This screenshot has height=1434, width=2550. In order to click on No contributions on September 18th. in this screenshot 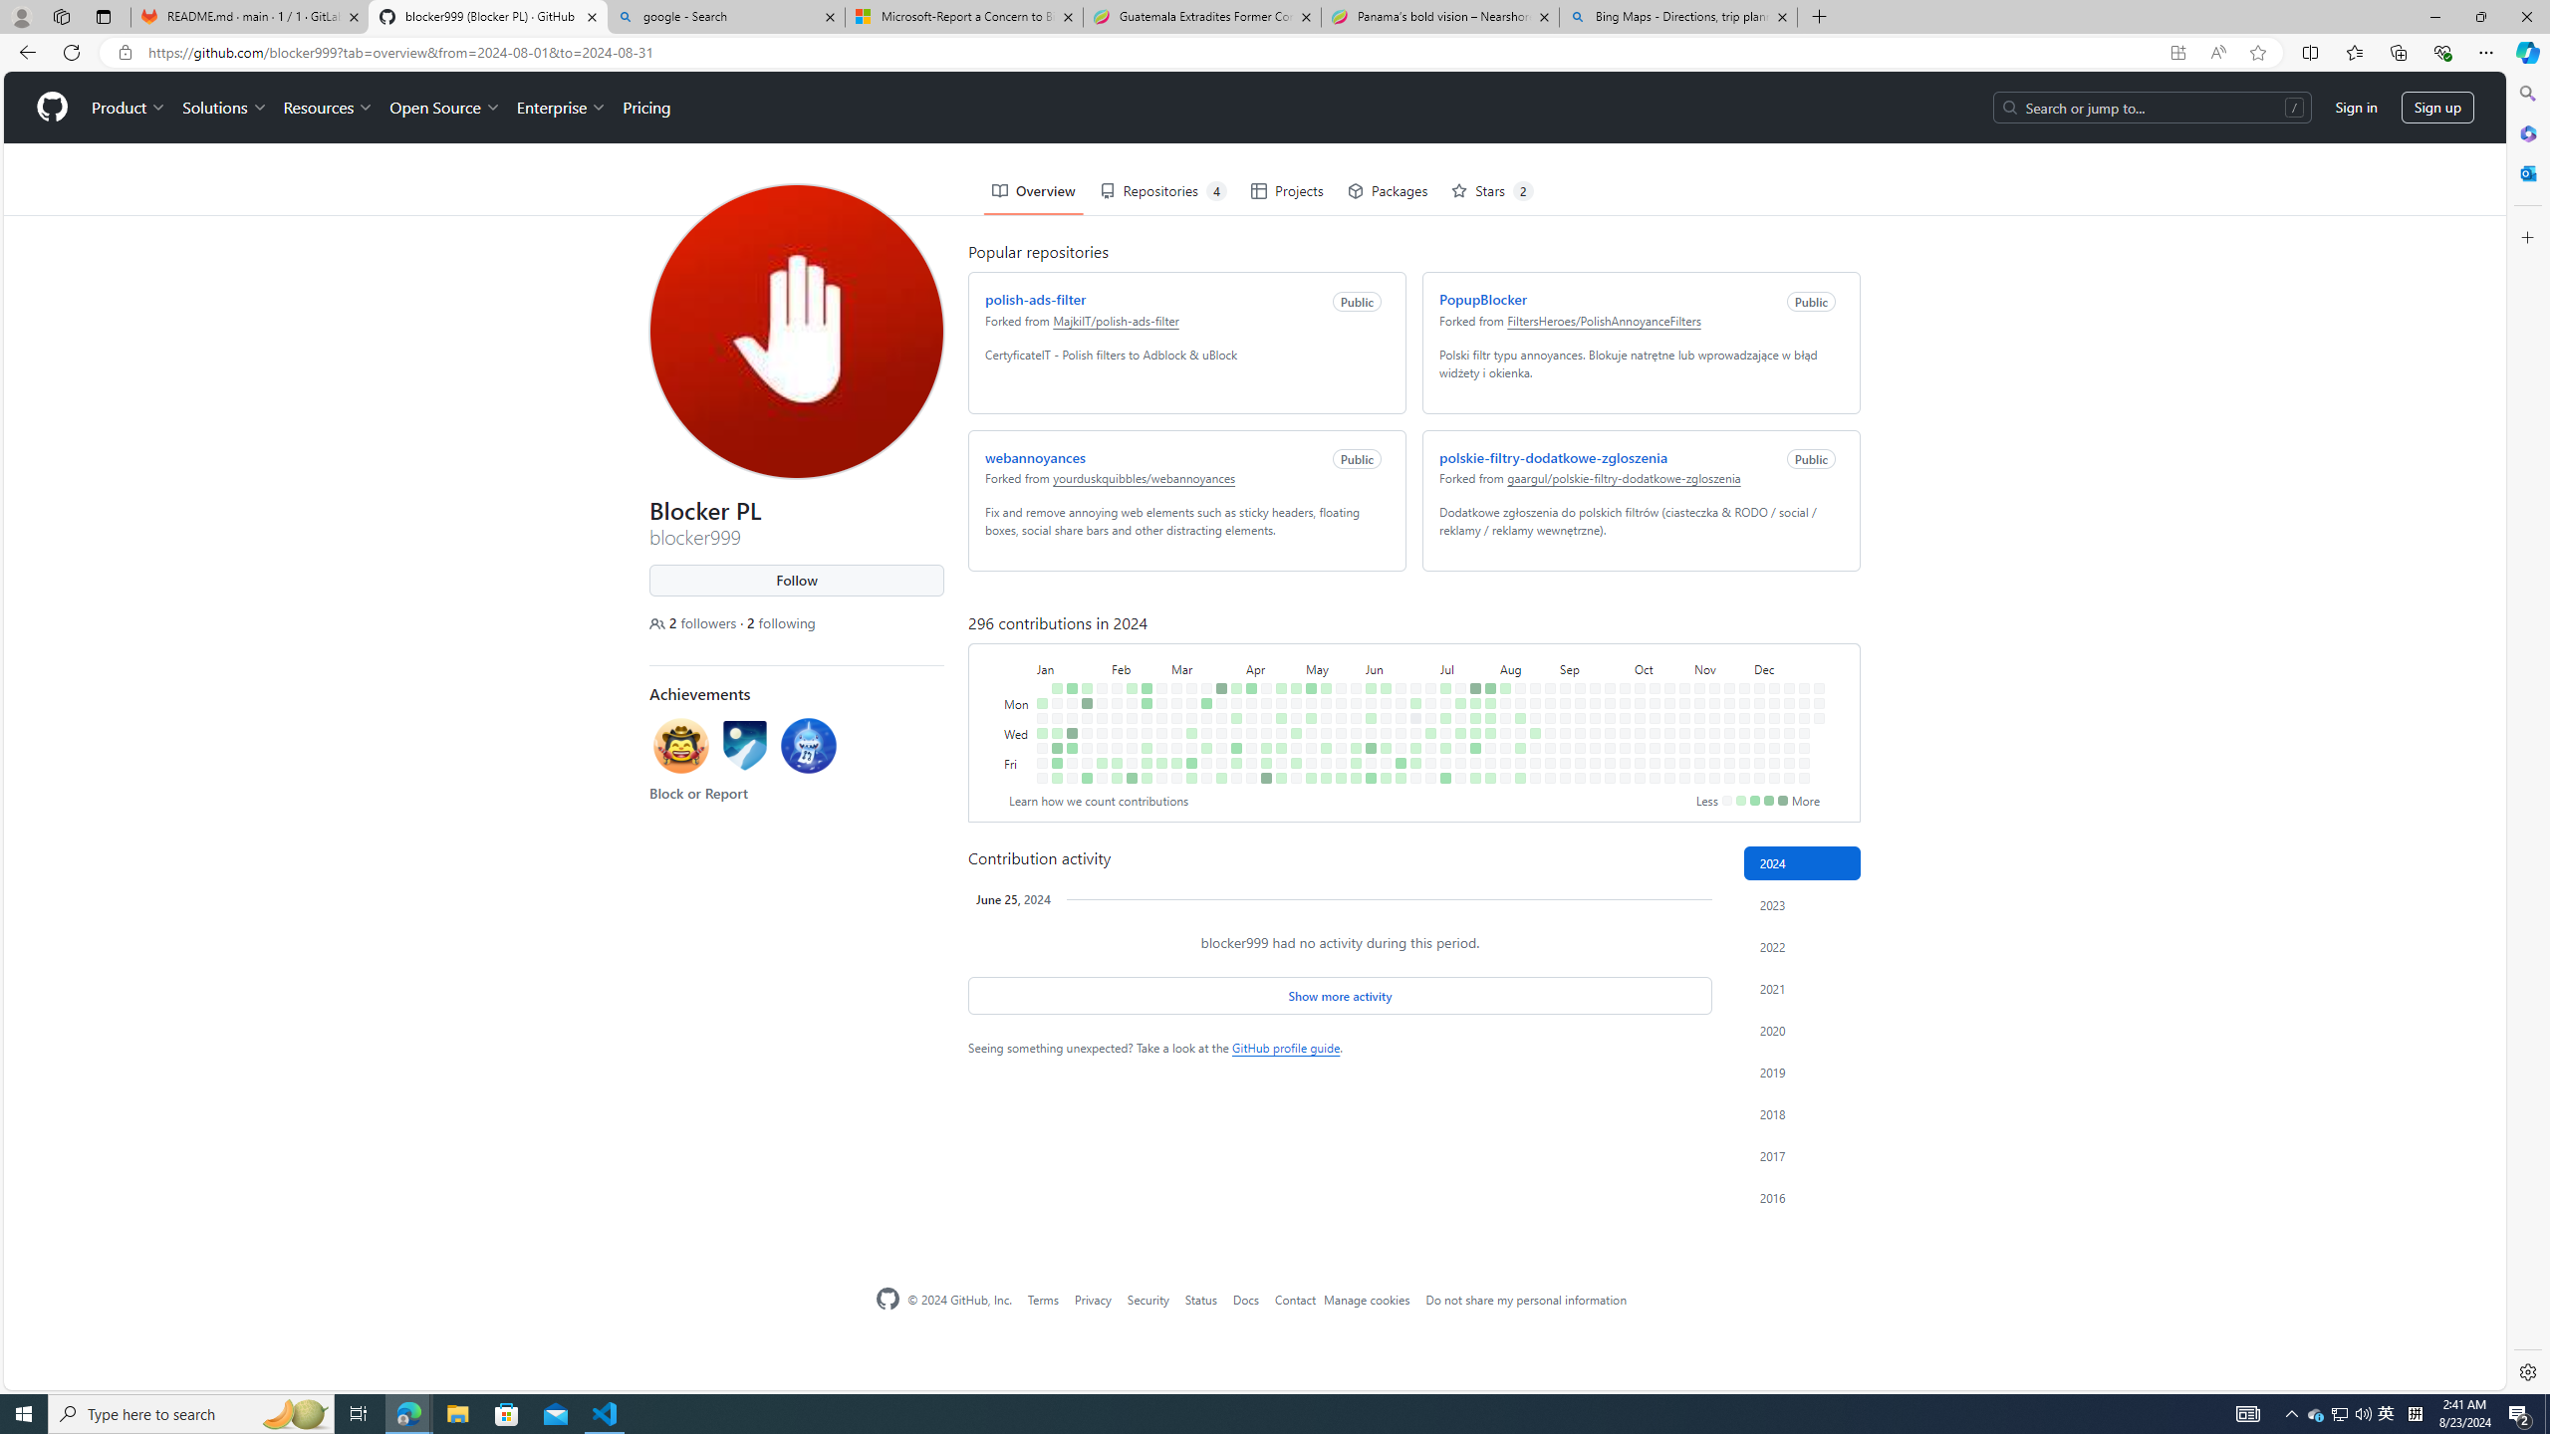, I will do `click(1591, 661)`.